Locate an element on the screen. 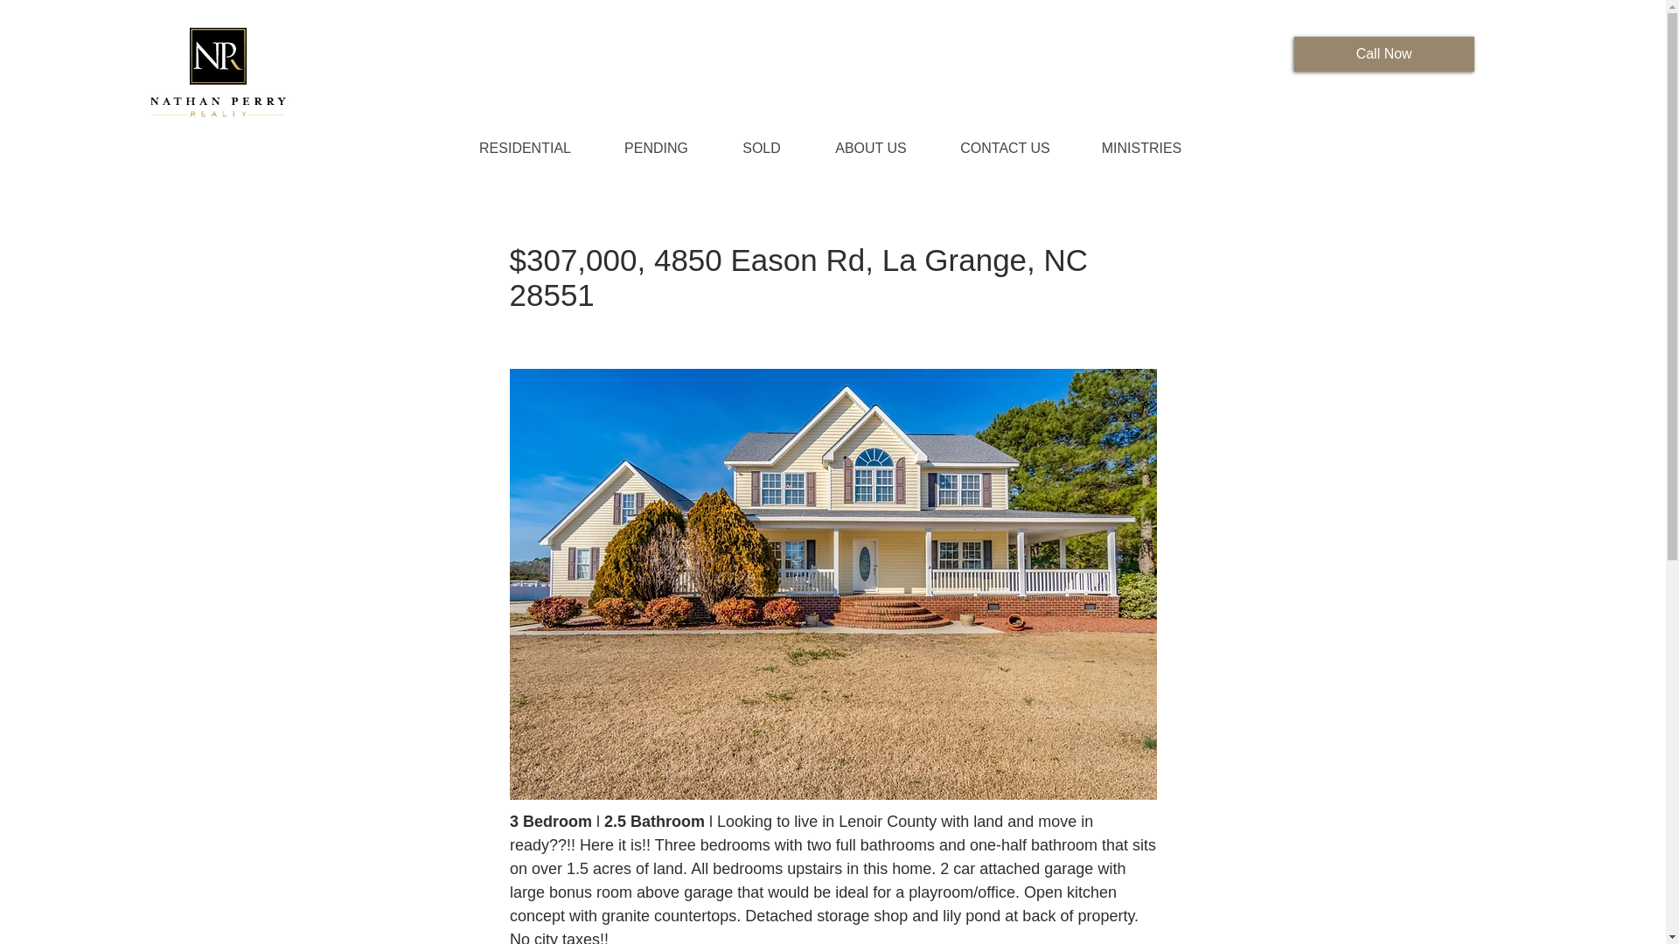 This screenshot has width=1679, height=944. CONTACT US is located at coordinates (1004, 148).